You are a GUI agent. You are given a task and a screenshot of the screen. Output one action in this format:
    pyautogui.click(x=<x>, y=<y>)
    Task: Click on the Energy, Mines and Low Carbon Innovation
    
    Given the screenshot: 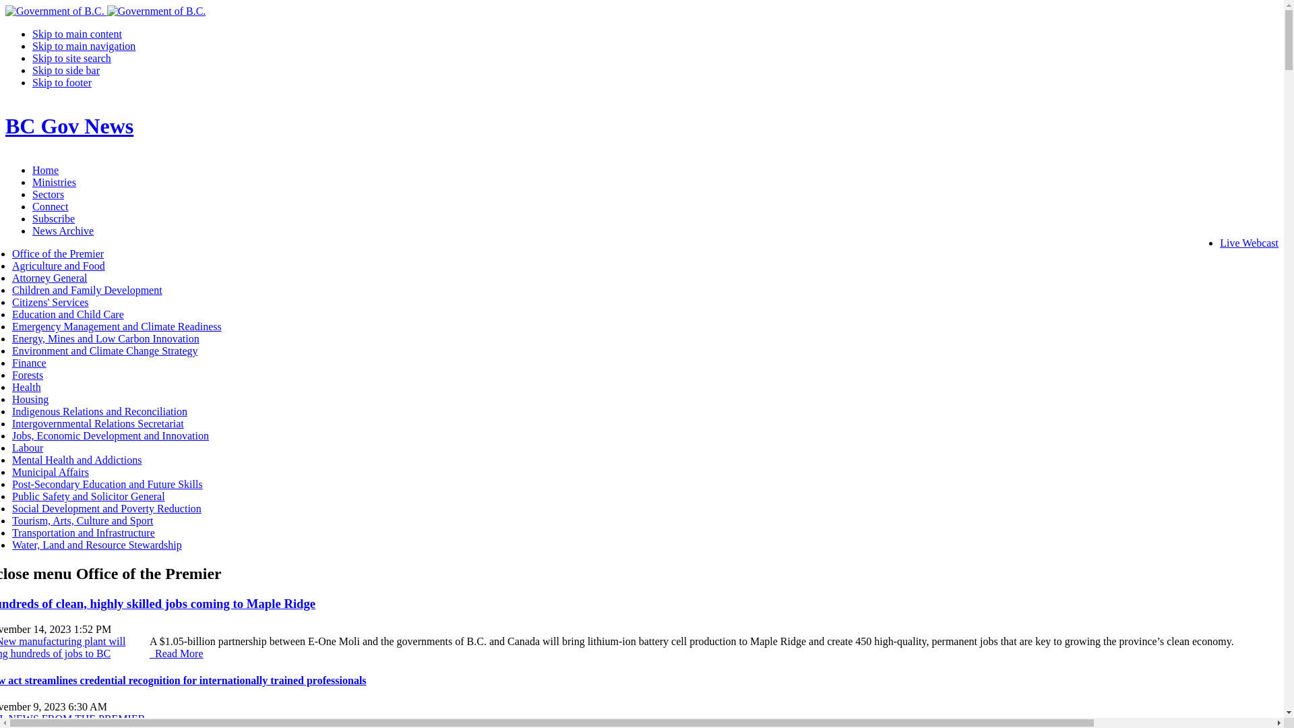 What is the action you would take?
    pyautogui.click(x=106, y=338)
    